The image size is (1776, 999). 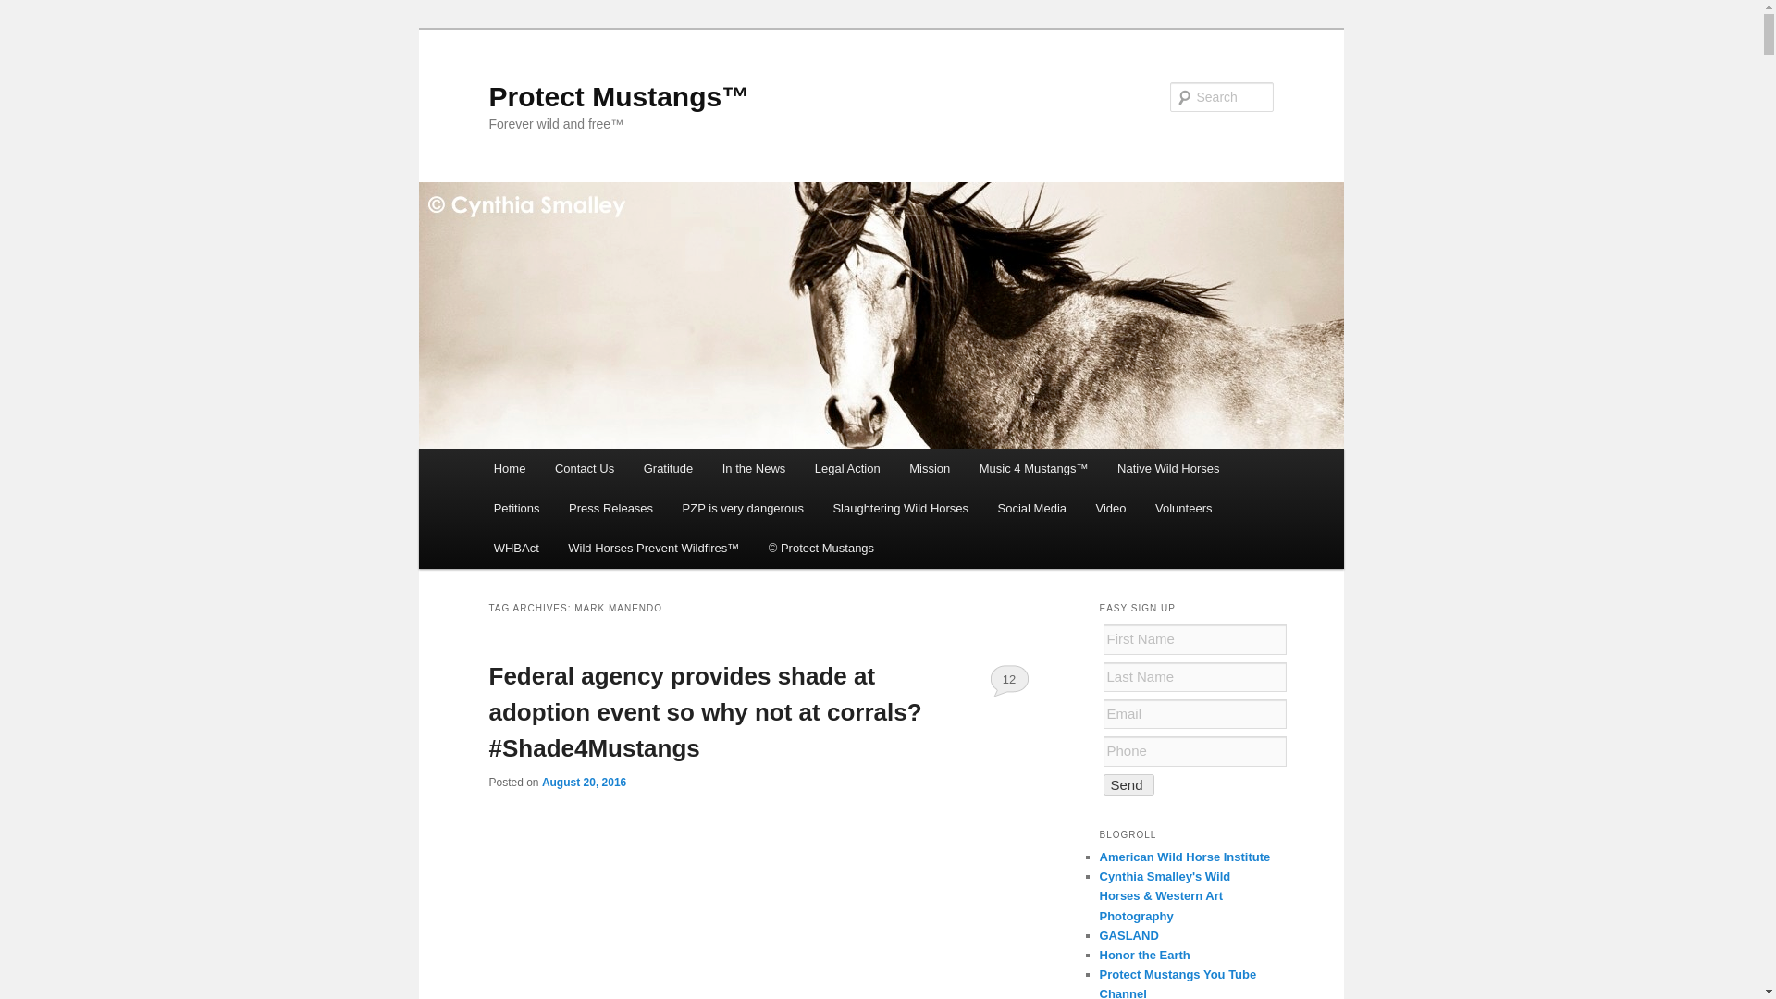 What do you see at coordinates (1128, 784) in the screenshot?
I see `Send ` at bounding box center [1128, 784].